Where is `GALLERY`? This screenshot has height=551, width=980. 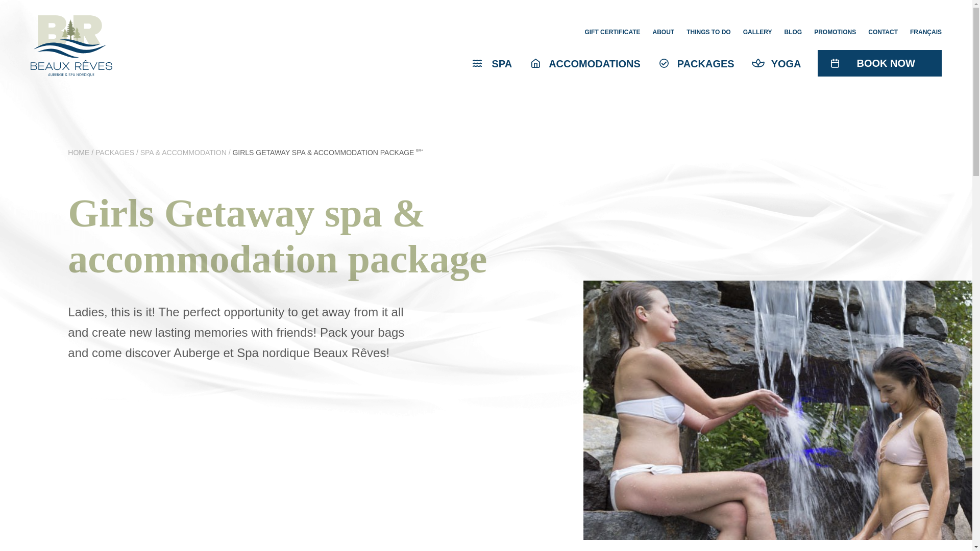 GALLERY is located at coordinates (757, 32).